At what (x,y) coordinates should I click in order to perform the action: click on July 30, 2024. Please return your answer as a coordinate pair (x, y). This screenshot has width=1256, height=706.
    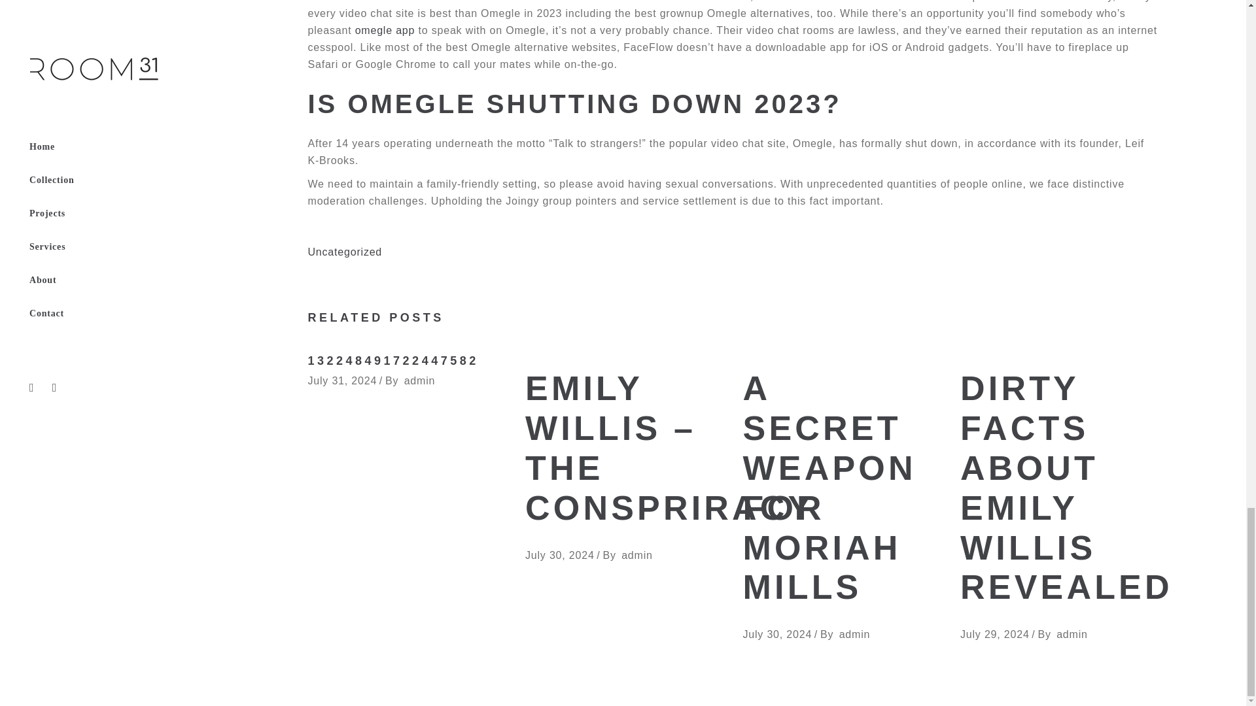
    Looking at the image, I should click on (559, 555).